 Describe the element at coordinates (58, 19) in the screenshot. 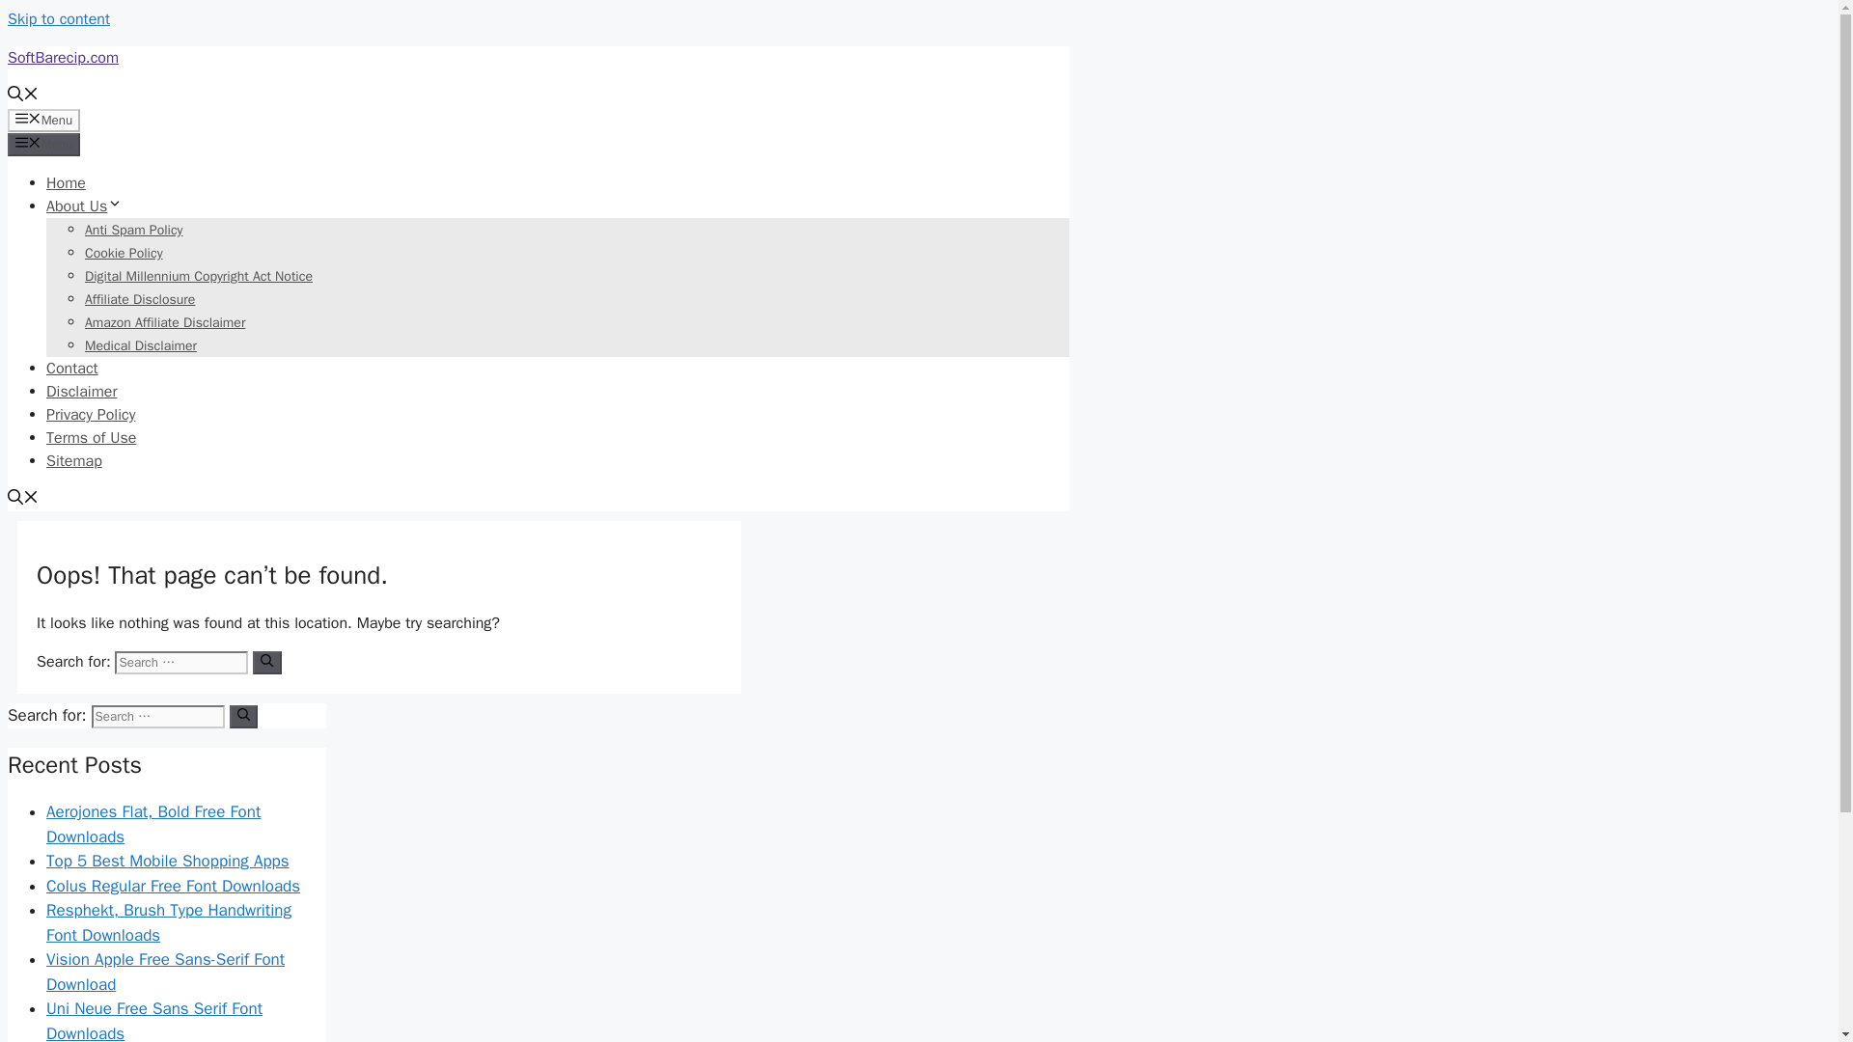

I see `Skip to content` at that location.